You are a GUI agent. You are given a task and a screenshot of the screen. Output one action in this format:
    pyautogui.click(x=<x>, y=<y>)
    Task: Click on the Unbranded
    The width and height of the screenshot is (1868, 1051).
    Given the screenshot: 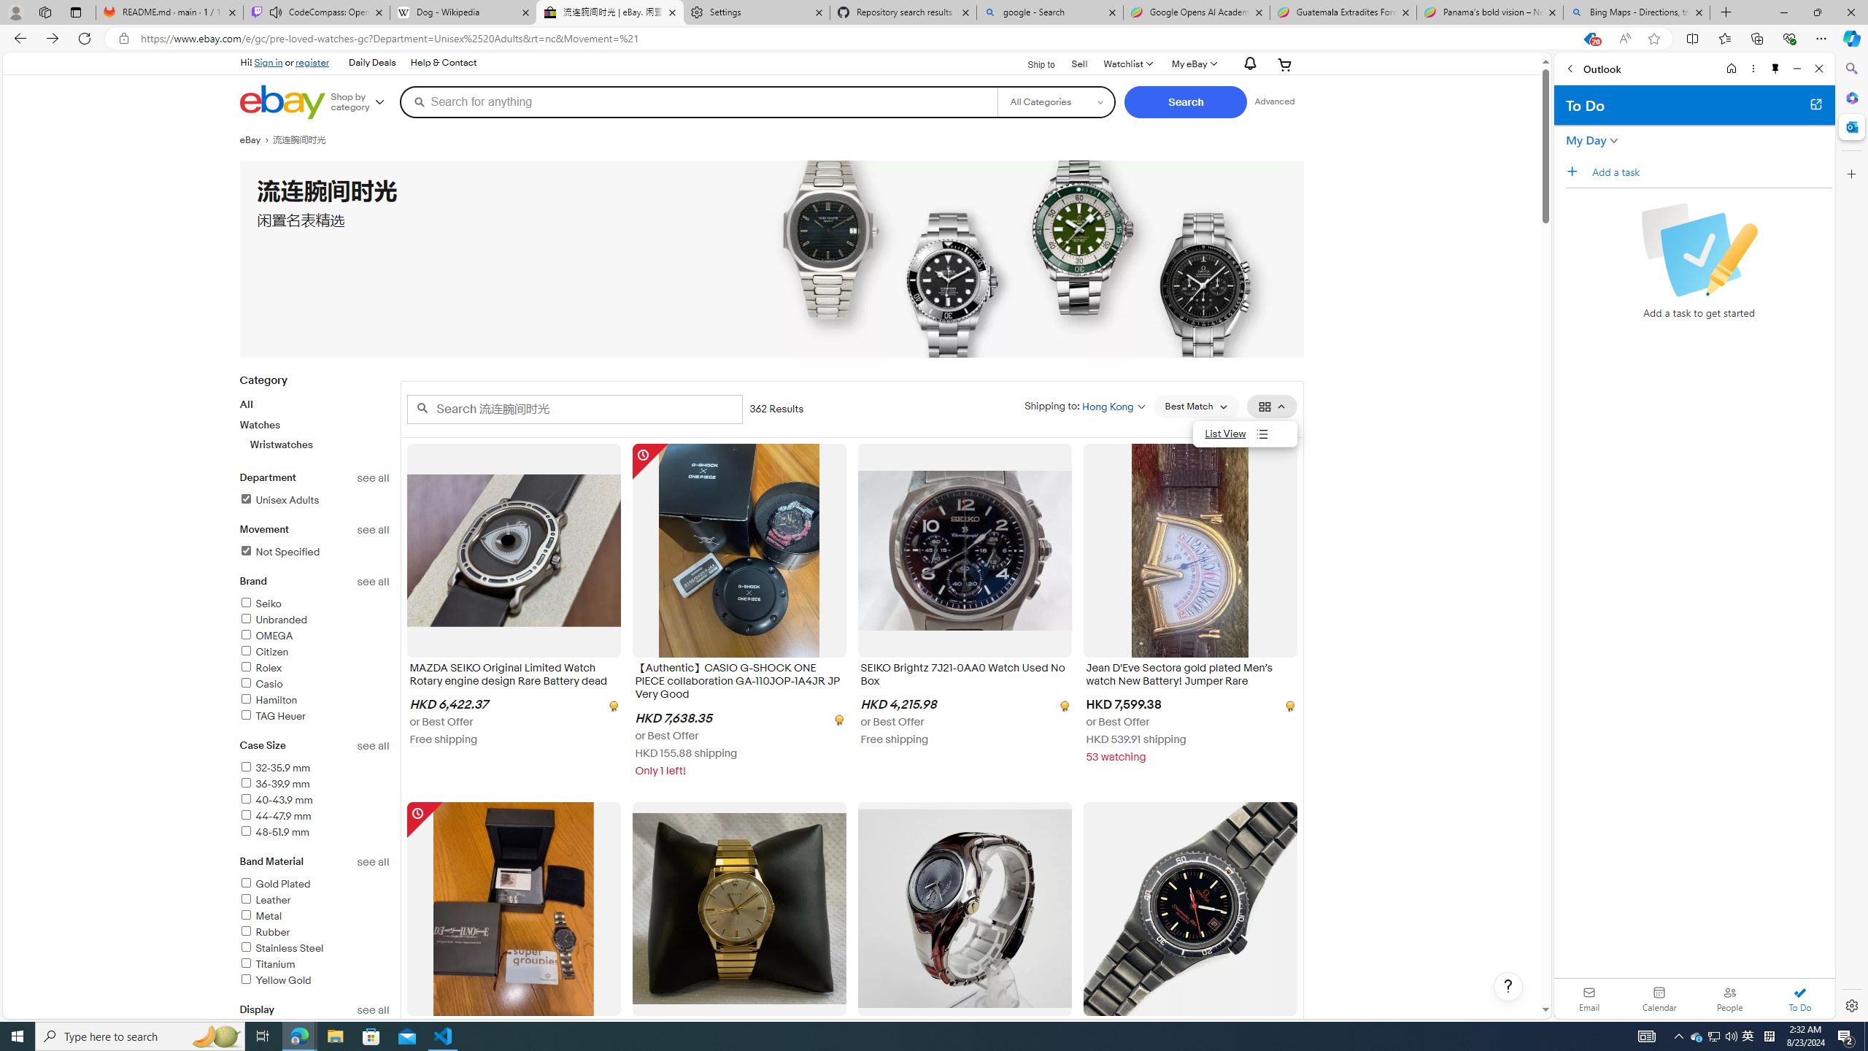 What is the action you would take?
    pyautogui.click(x=273, y=620)
    